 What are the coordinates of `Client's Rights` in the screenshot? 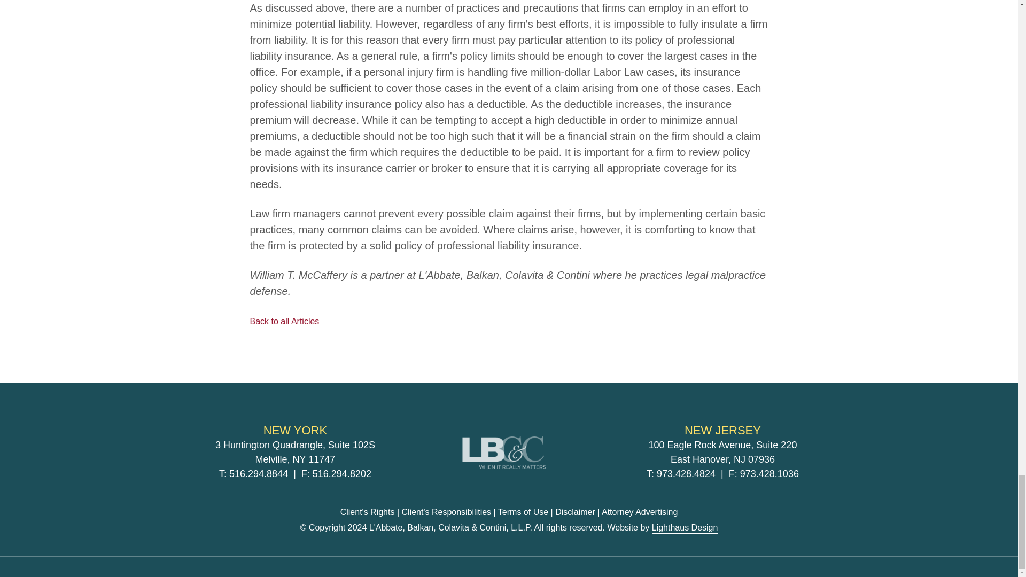 It's located at (368, 513).